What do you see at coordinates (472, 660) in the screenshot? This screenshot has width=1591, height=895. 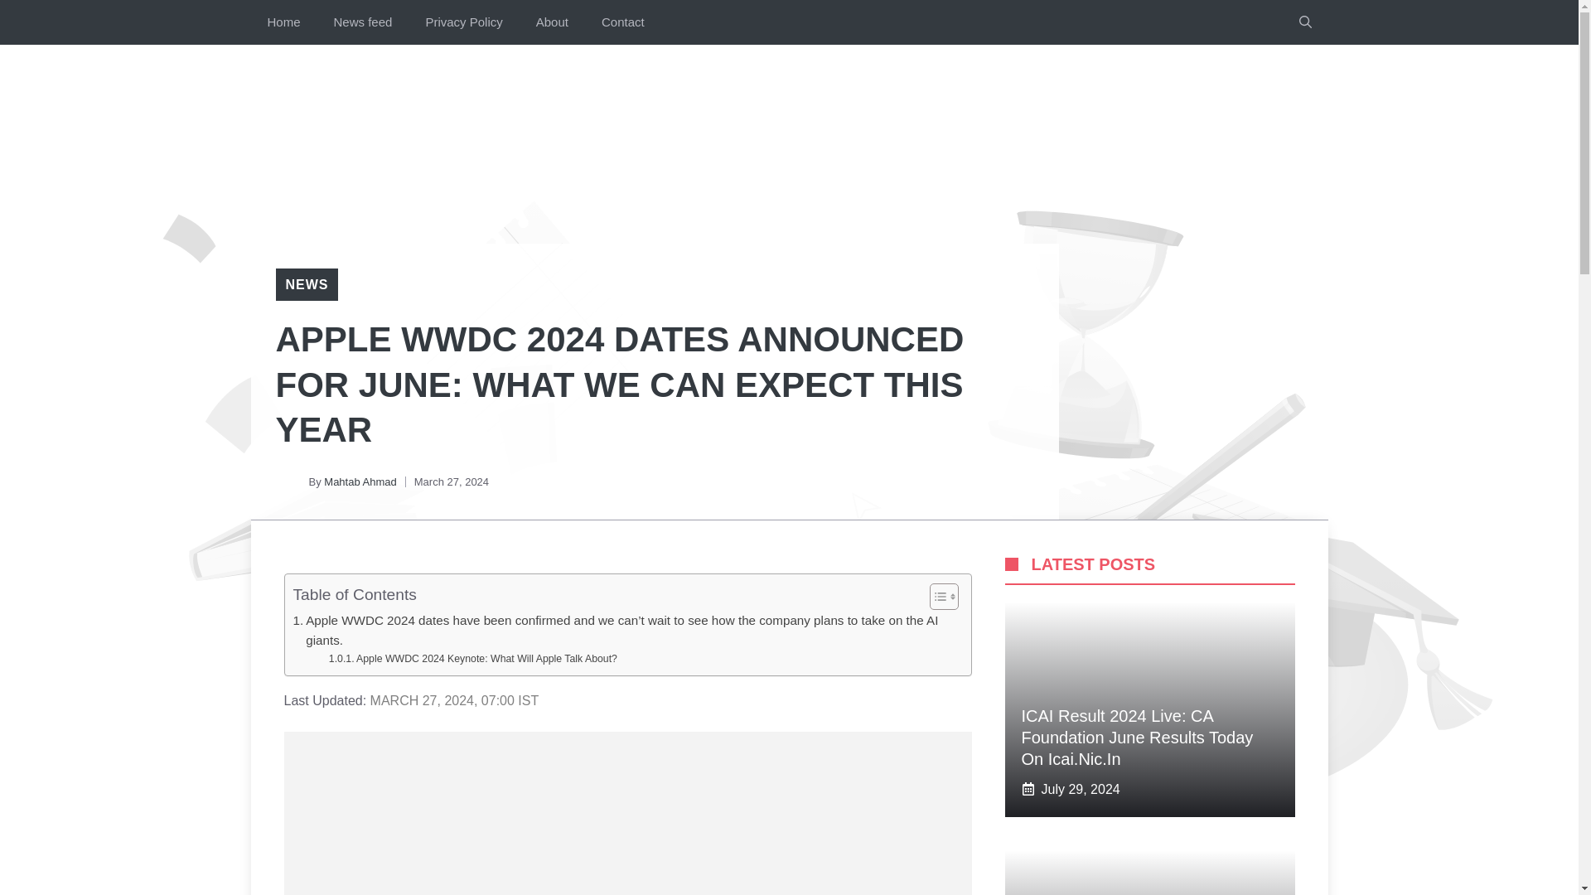 I see `Apple WWDC 2024 Keynote: What Will Apple Talk About?` at bounding box center [472, 660].